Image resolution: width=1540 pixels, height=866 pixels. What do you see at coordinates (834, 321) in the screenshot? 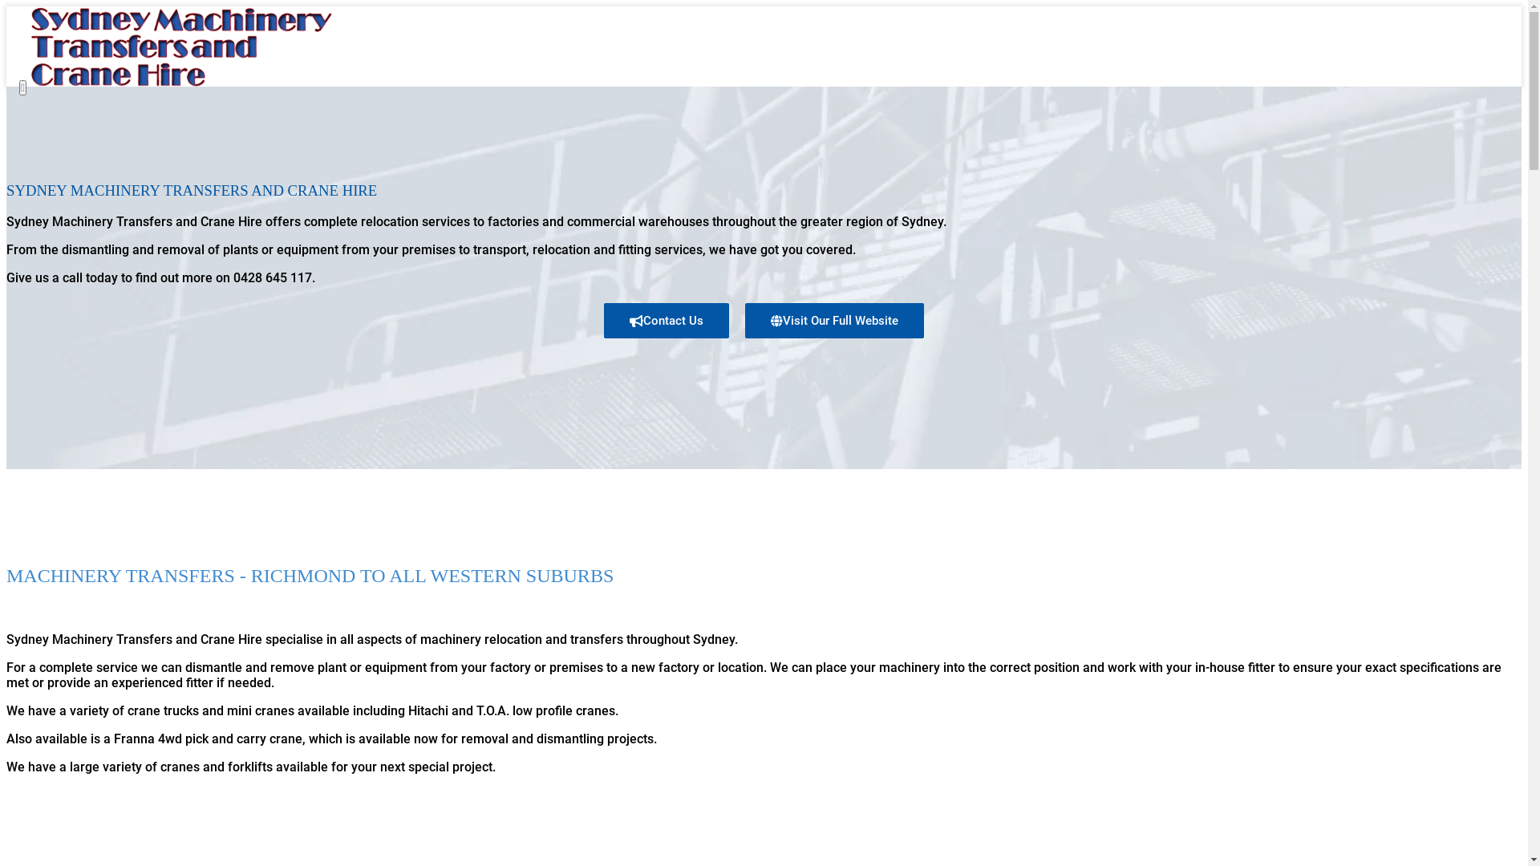
I see `Visit Our Full Website` at bounding box center [834, 321].